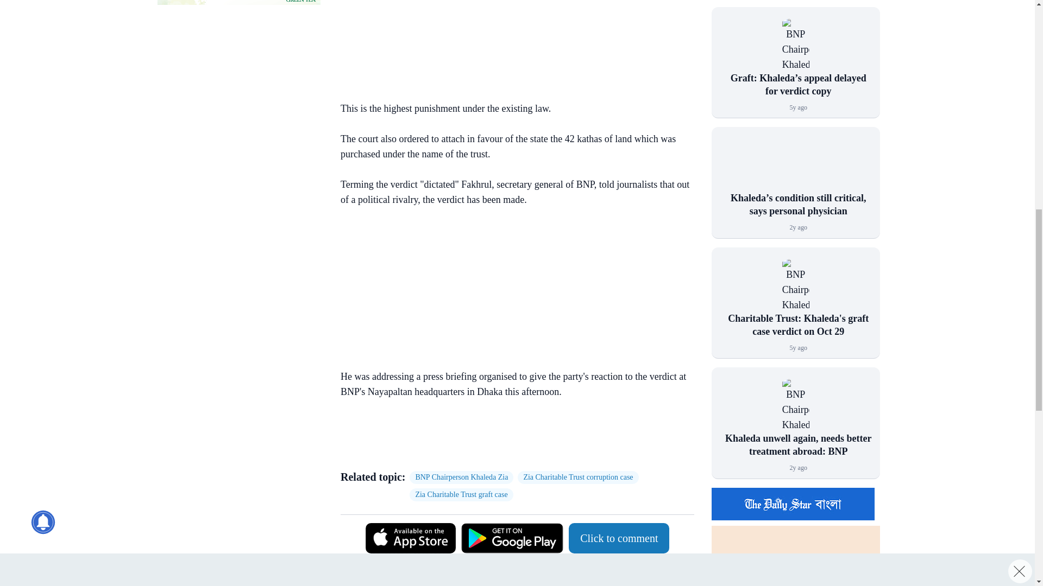 The image size is (1043, 586). Describe the element at coordinates (238, 2) in the screenshot. I see `3rd party ad content` at that location.